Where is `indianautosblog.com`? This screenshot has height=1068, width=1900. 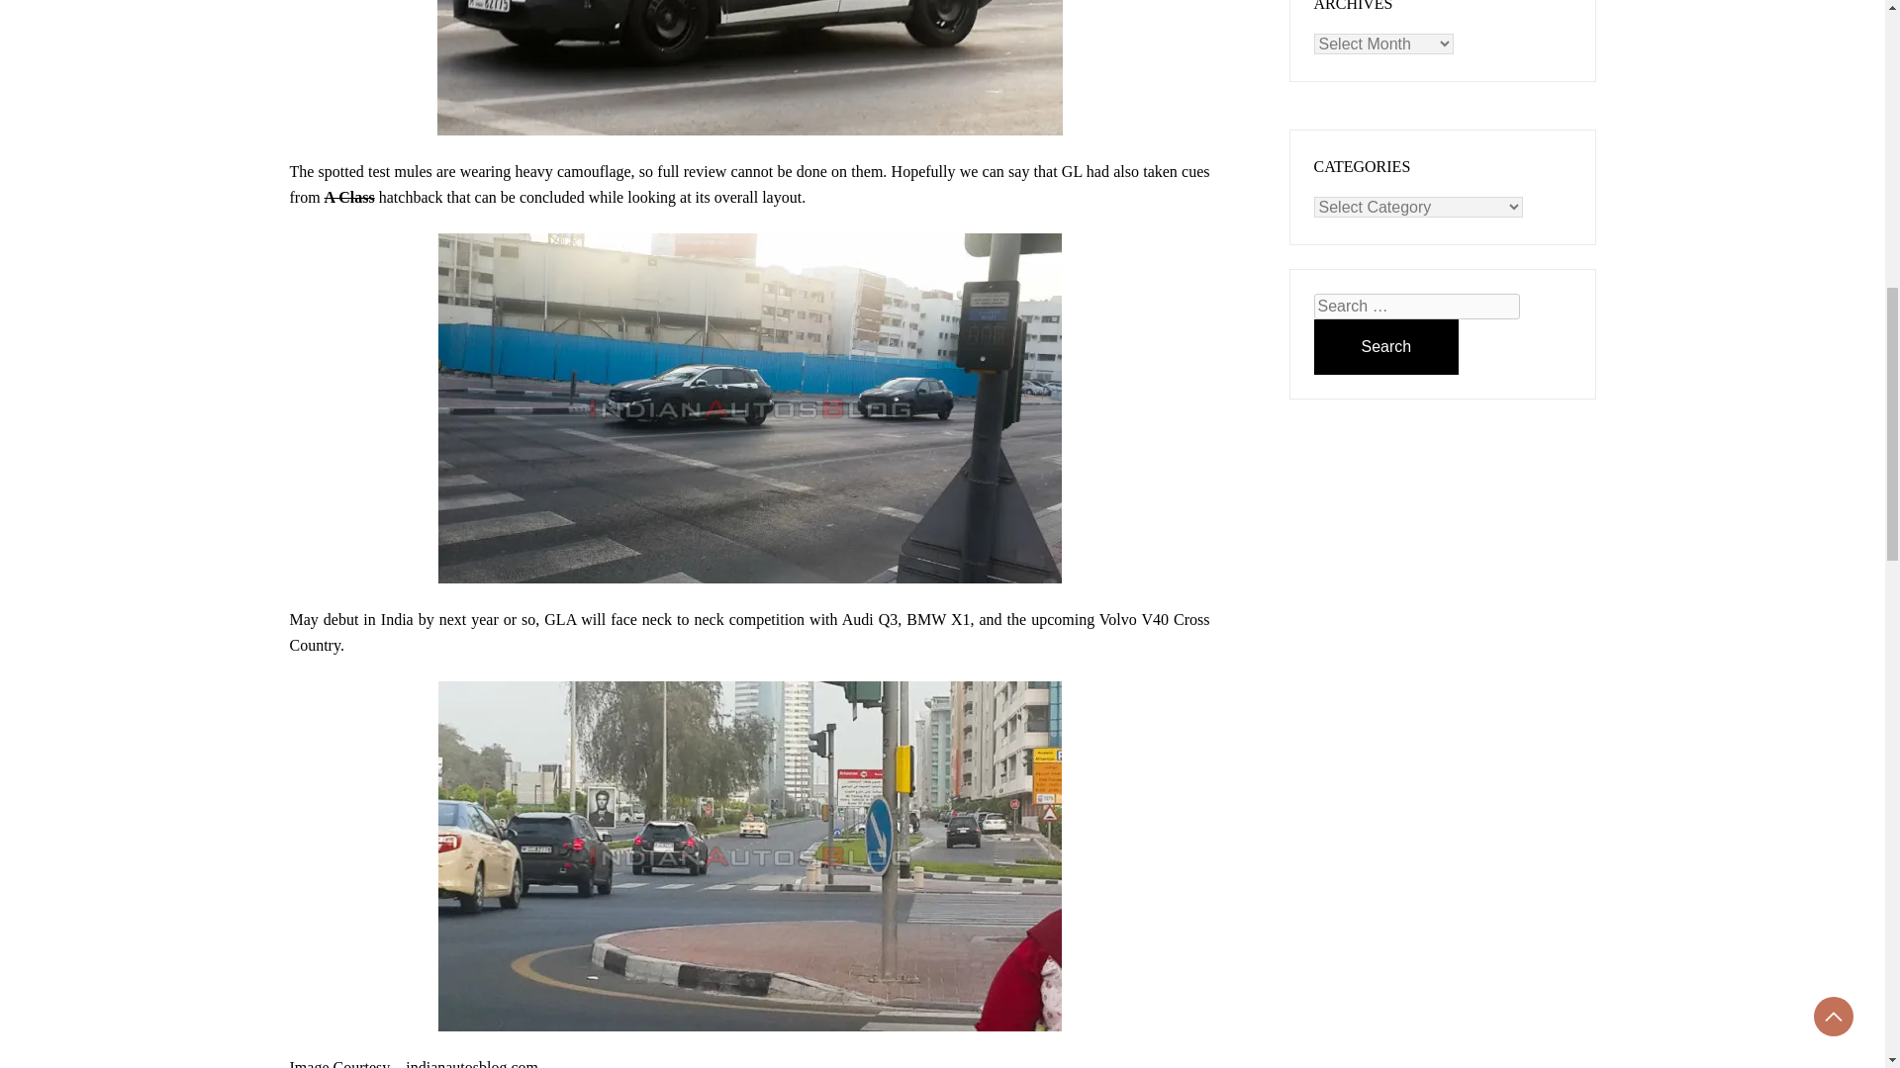 indianautosblog.com is located at coordinates (471, 1064).